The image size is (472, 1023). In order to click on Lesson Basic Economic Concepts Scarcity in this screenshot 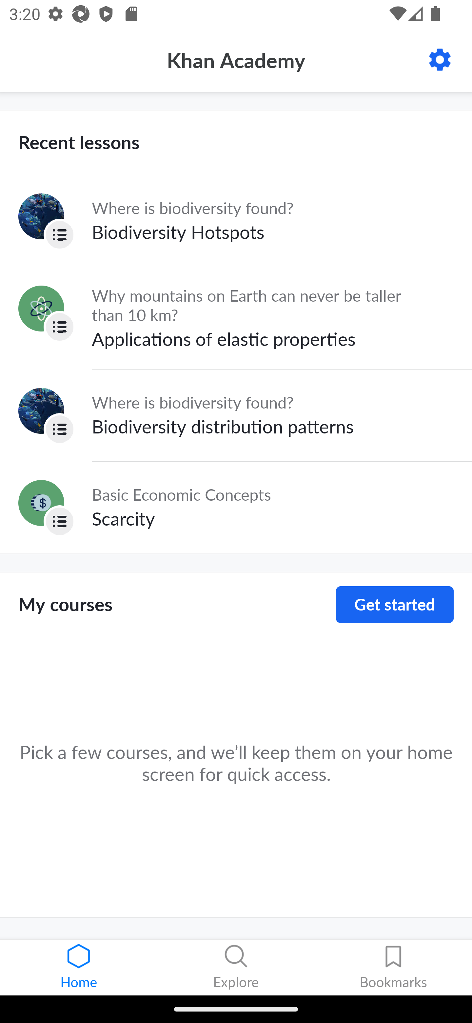, I will do `click(236, 507)`.